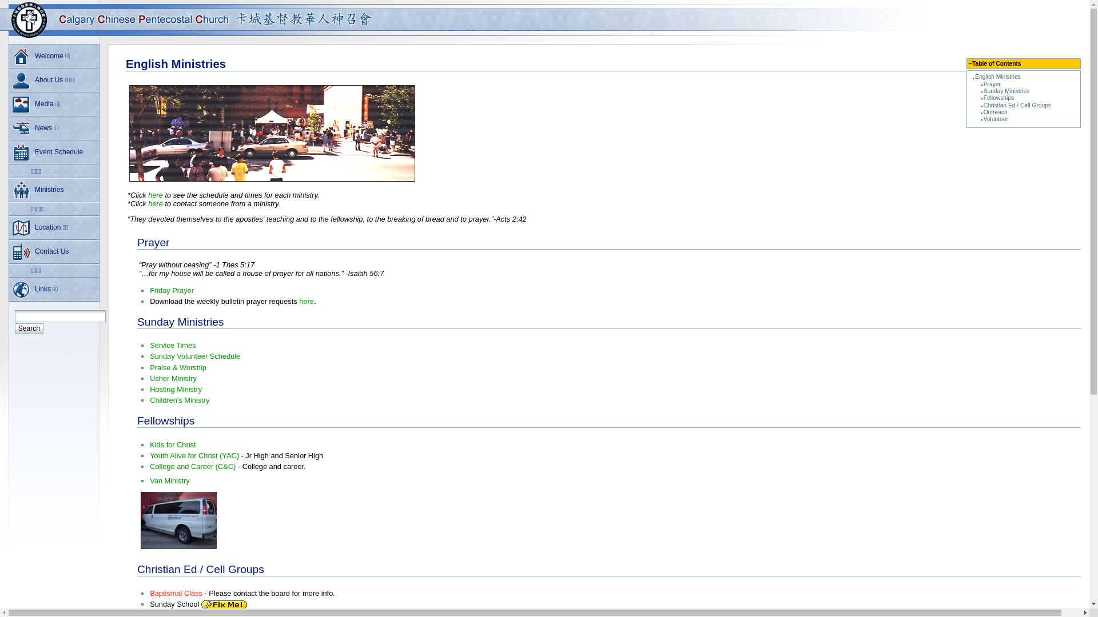 This screenshot has width=1098, height=617. I want to click on Prayer, so click(153, 242).